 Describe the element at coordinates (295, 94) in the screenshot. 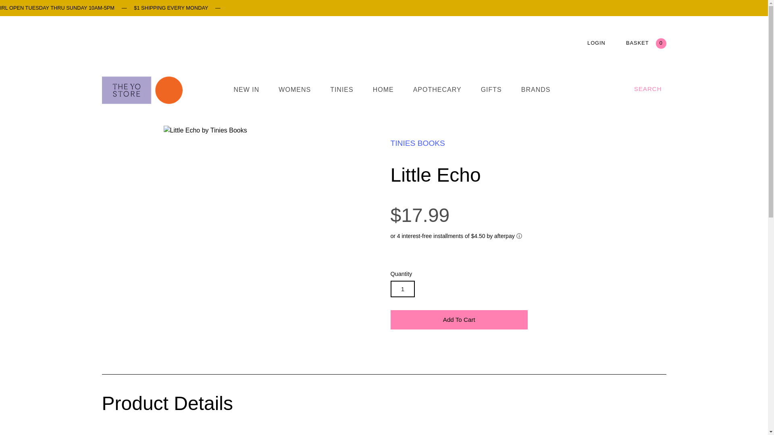

I see `WOMENS` at that location.